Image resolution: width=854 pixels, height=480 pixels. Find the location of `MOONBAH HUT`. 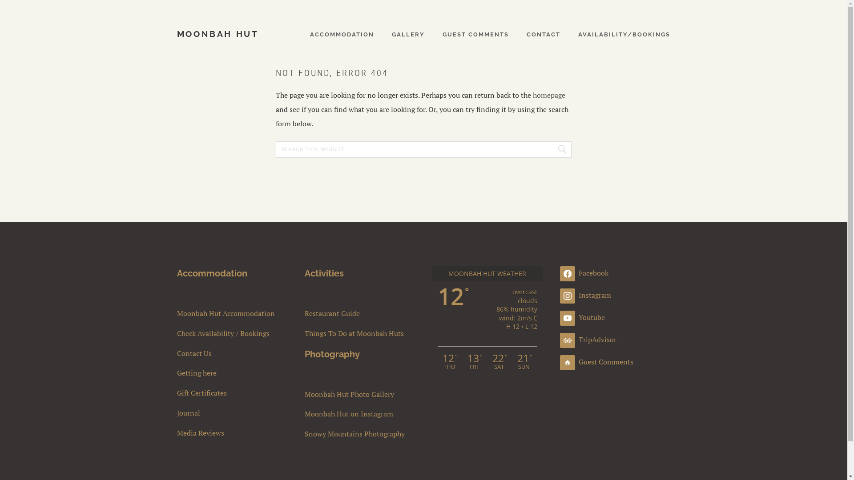

MOONBAH HUT is located at coordinates (218, 34).